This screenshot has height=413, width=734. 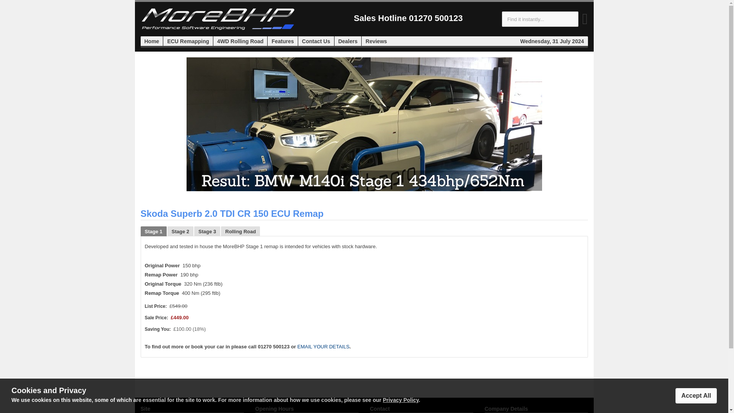 What do you see at coordinates (323, 346) in the screenshot?
I see `EMAIL YOUR DETAILS` at bounding box center [323, 346].